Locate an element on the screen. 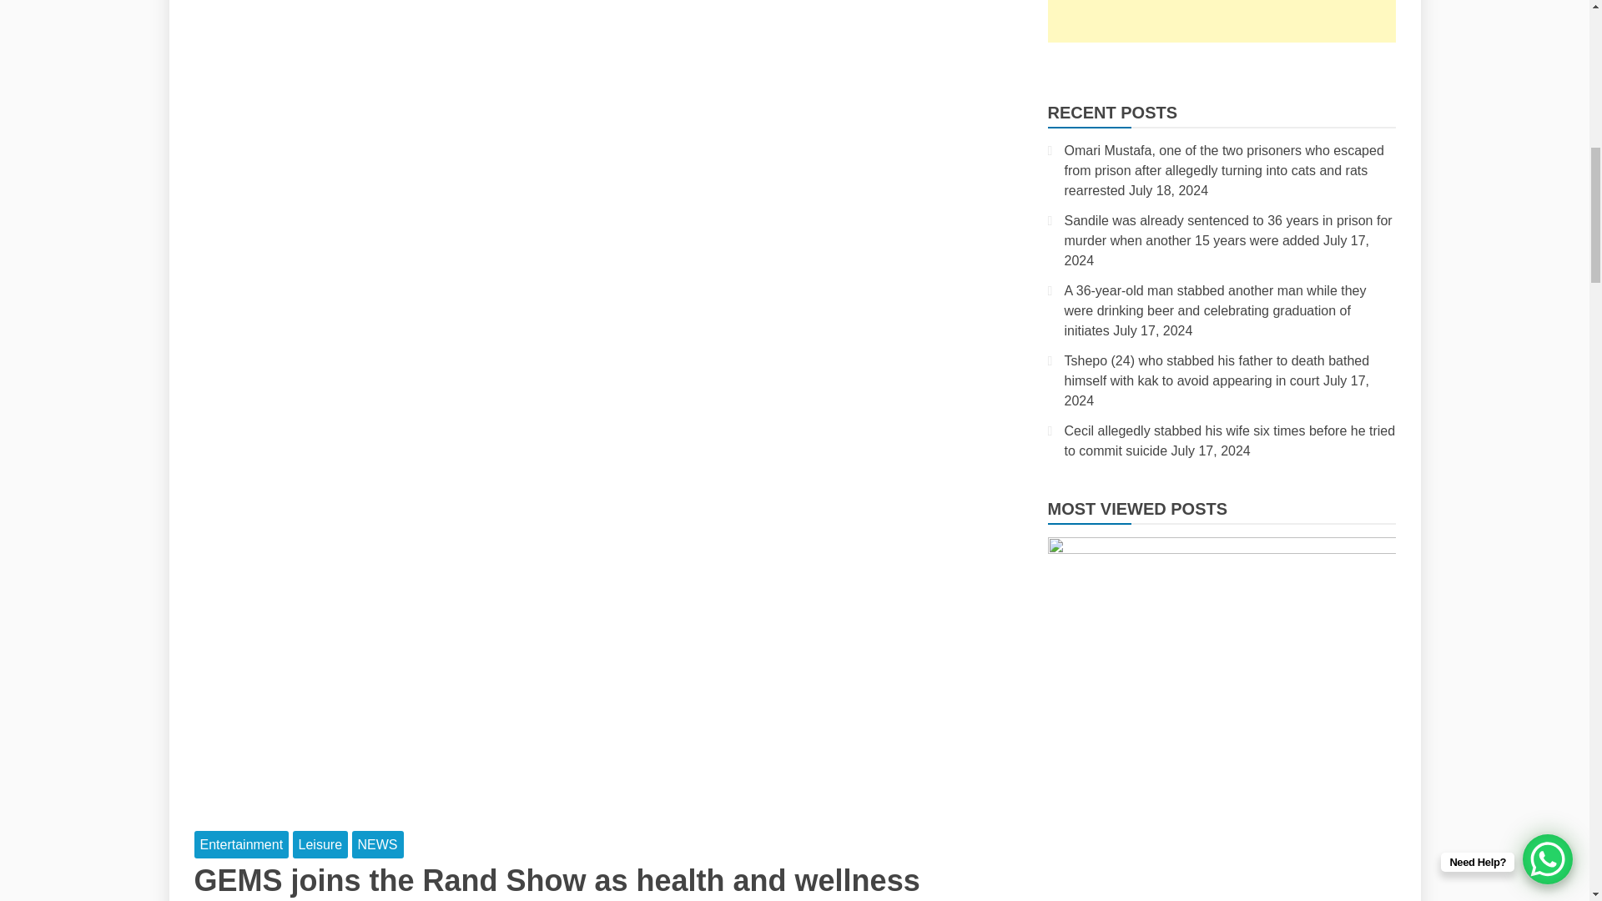 The width and height of the screenshot is (1602, 901). Leisure is located at coordinates (320, 844).